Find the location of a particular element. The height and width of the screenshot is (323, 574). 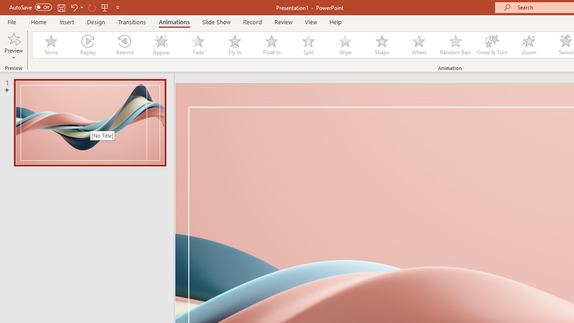

Fly In is located at coordinates (235, 45).